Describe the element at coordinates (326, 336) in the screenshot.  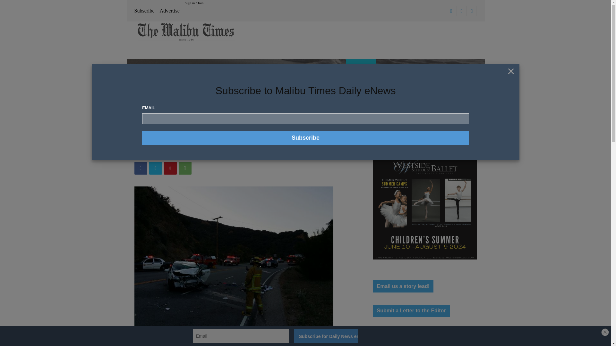
I see `Subscribe for Daily News email` at that location.